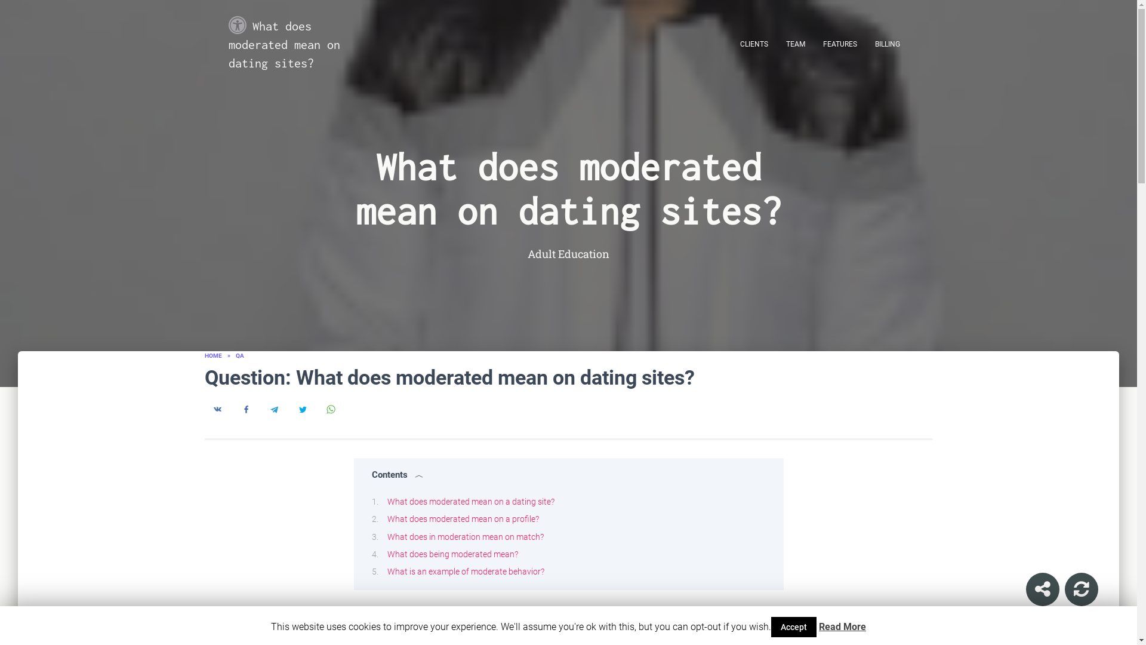  What do you see at coordinates (212, 355) in the screenshot?
I see `HOME` at bounding box center [212, 355].